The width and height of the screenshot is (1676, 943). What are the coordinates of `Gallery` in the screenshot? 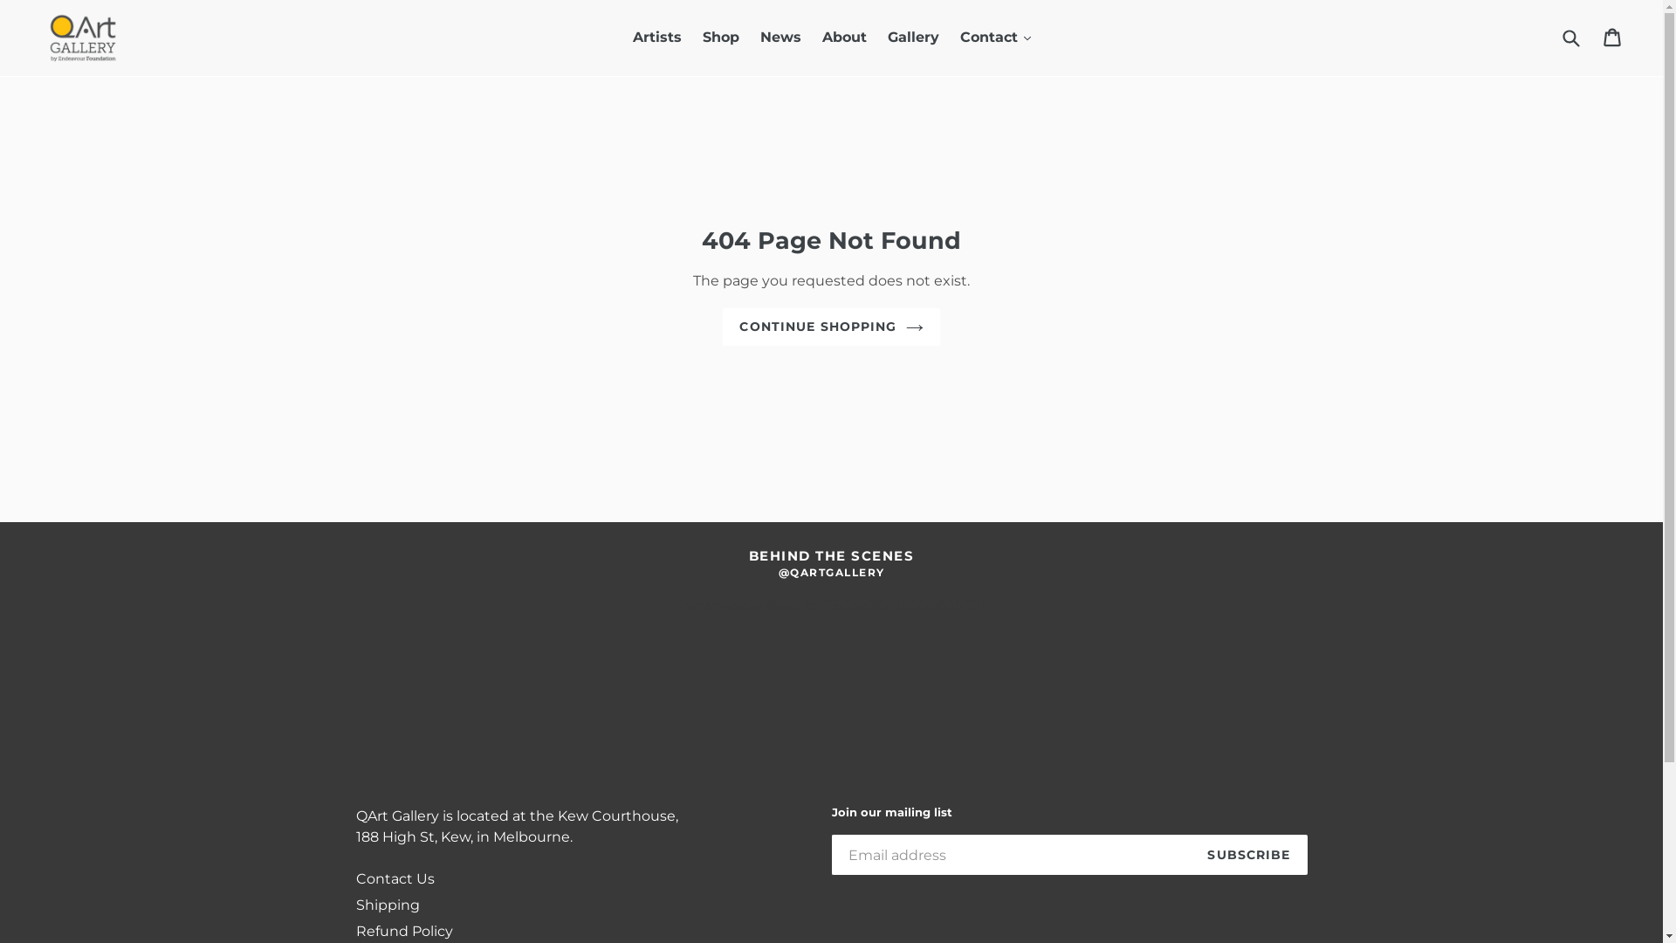 It's located at (913, 38).